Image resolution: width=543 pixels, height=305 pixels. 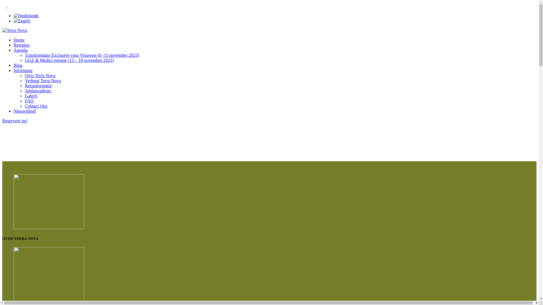 I want to click on  , so click(x=7, y=5).